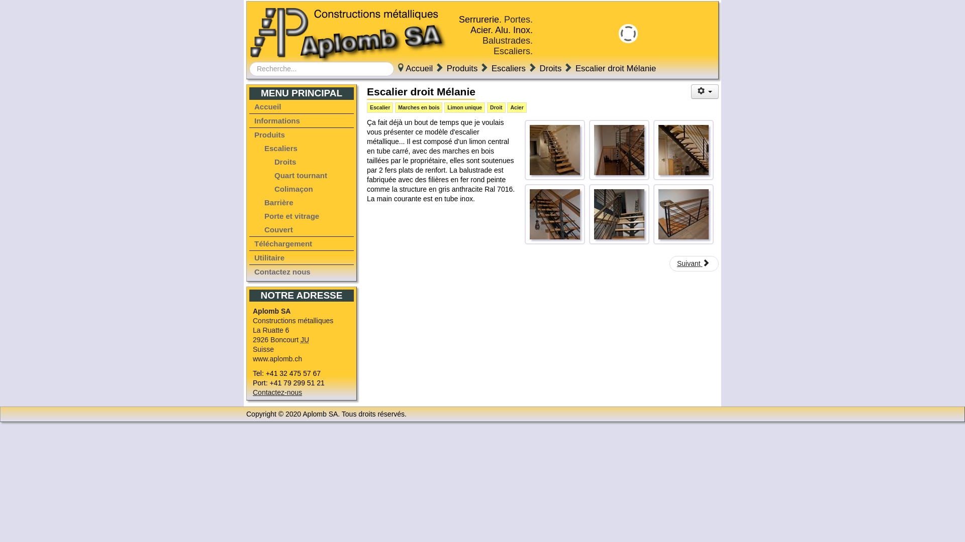  Describe the element at coordinates (306, 149) in the screenshot. I see `Escaliers` at that location.